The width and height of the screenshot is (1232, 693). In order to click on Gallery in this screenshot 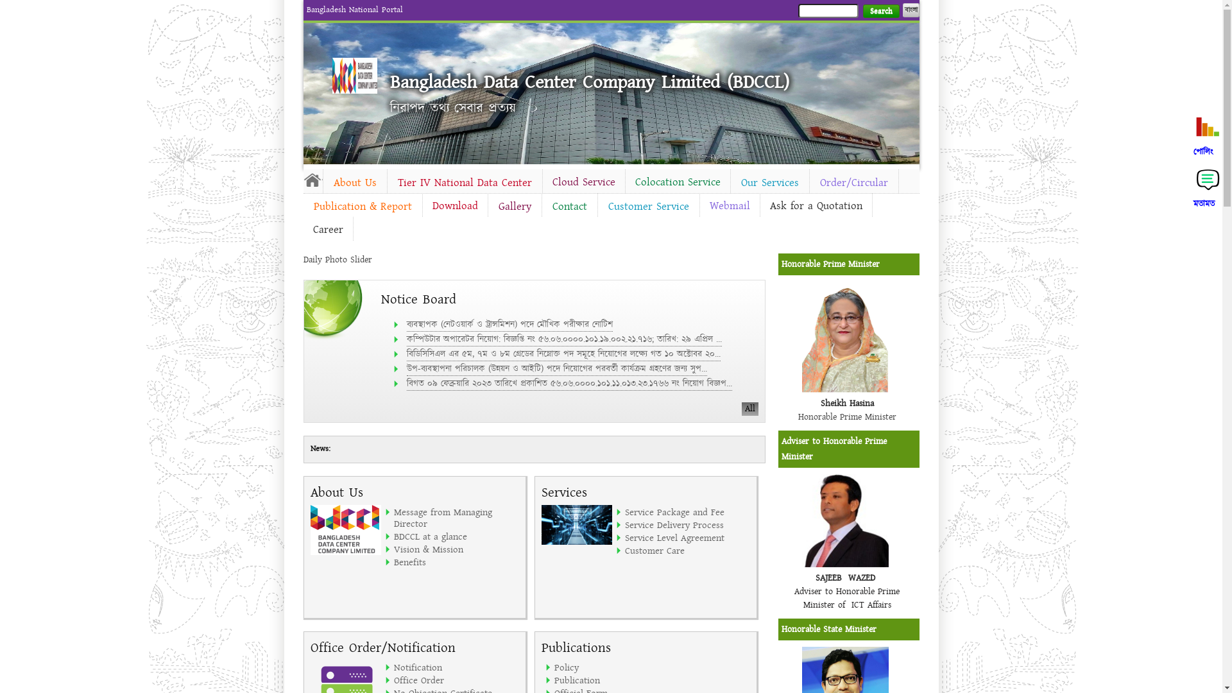, I will do `click(515, 207)`.